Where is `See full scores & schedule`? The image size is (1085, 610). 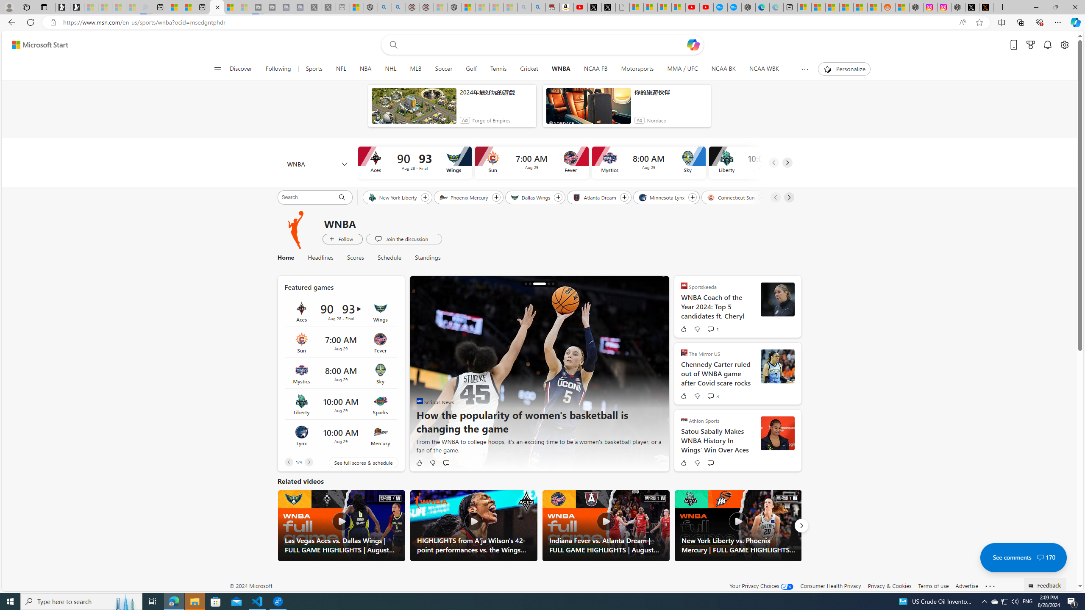 See full scores & schedule is located at coordinates (357, 462).